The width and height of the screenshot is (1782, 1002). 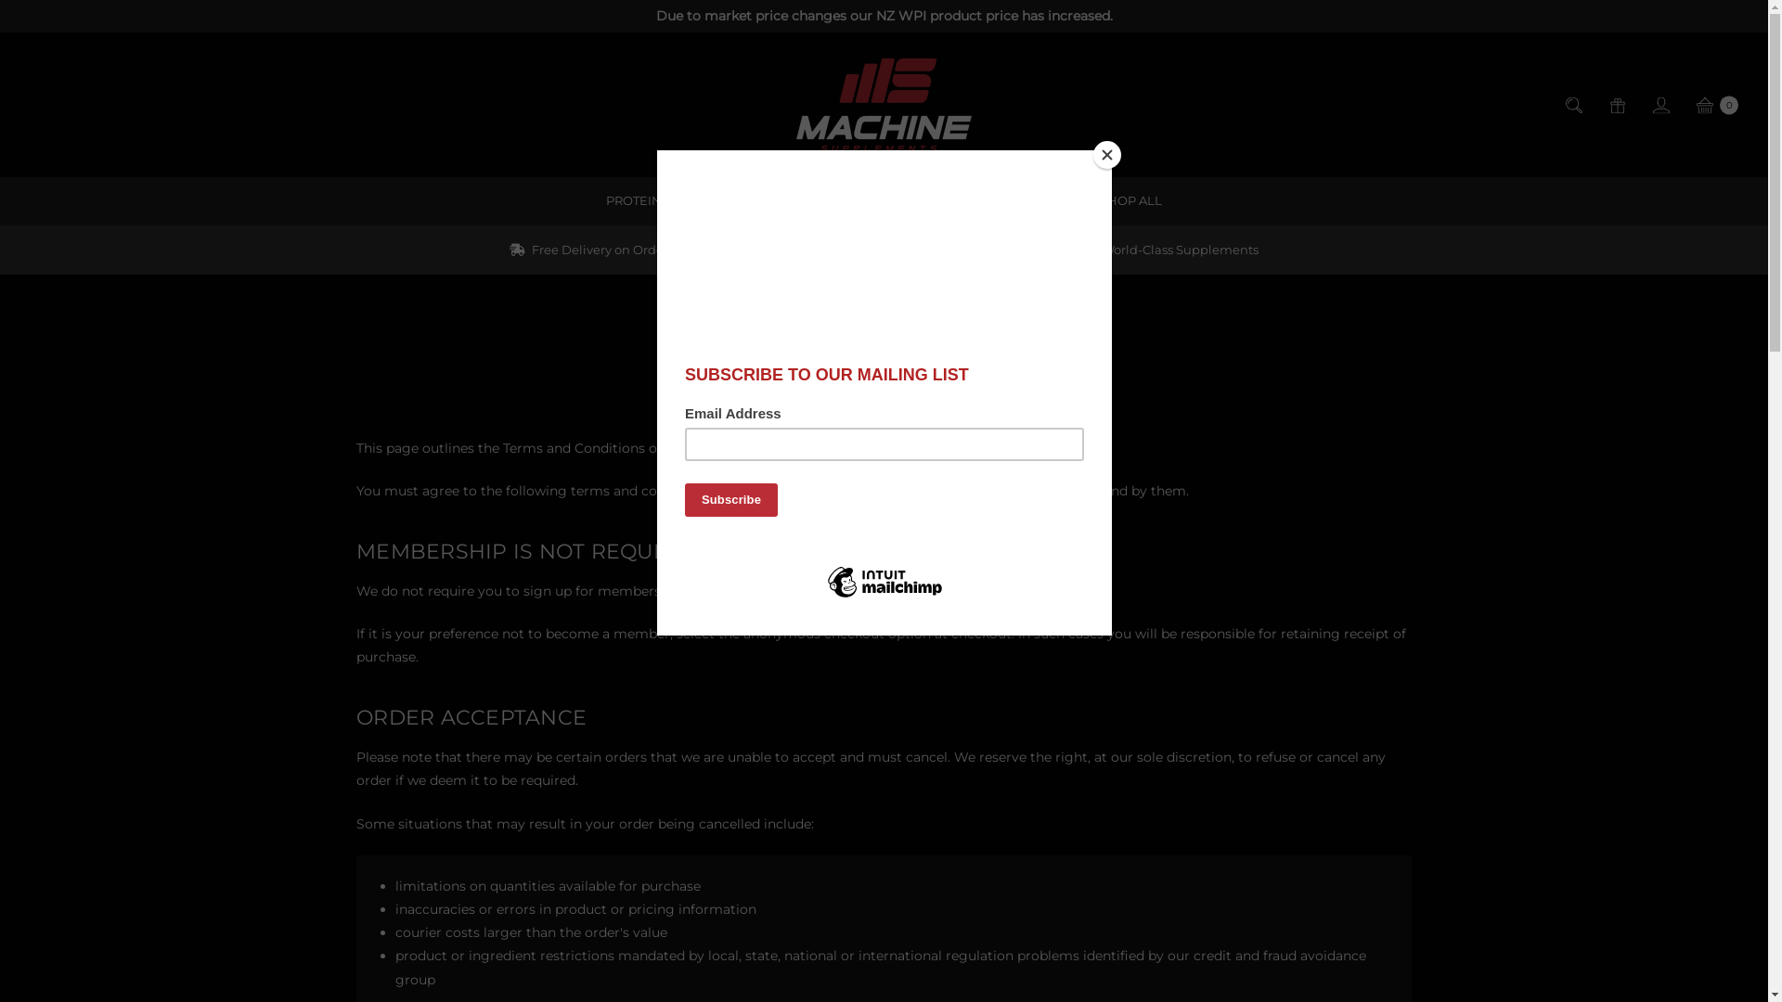 I want to click on ACCESSORIES, so click(x=1017, y=200).